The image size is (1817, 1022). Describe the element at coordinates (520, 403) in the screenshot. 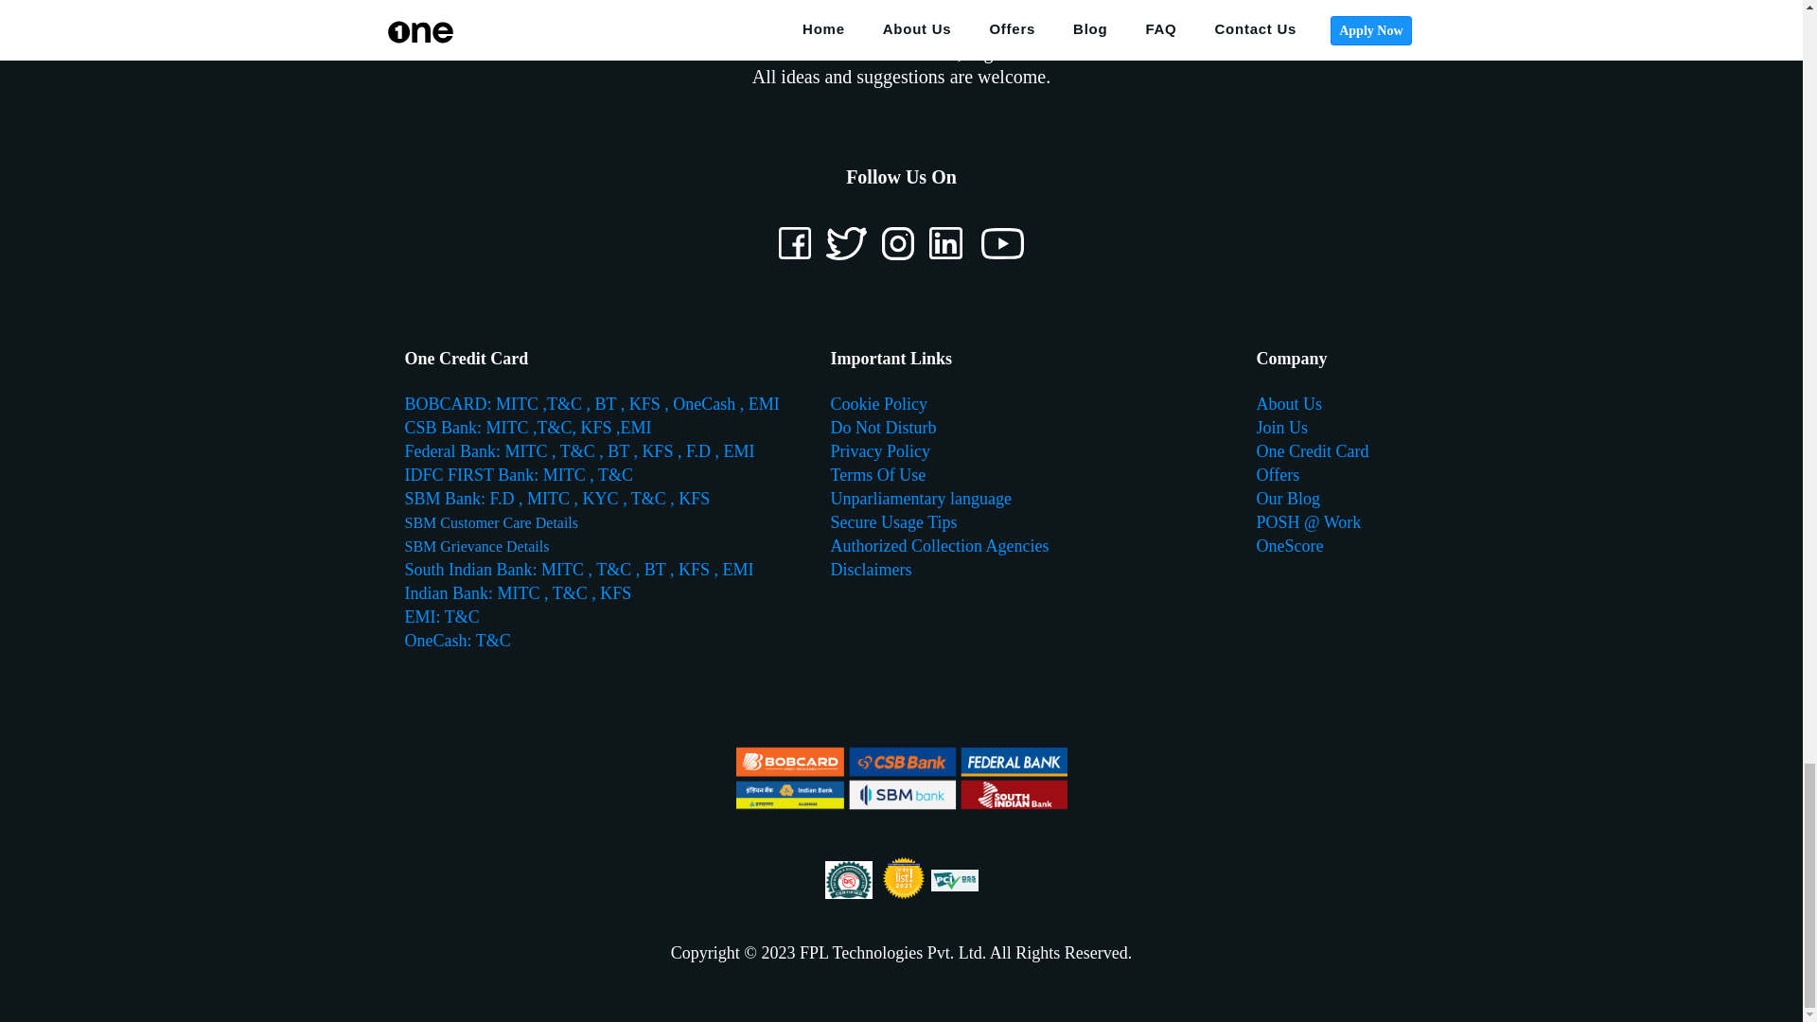

I see `MITC` at that location.